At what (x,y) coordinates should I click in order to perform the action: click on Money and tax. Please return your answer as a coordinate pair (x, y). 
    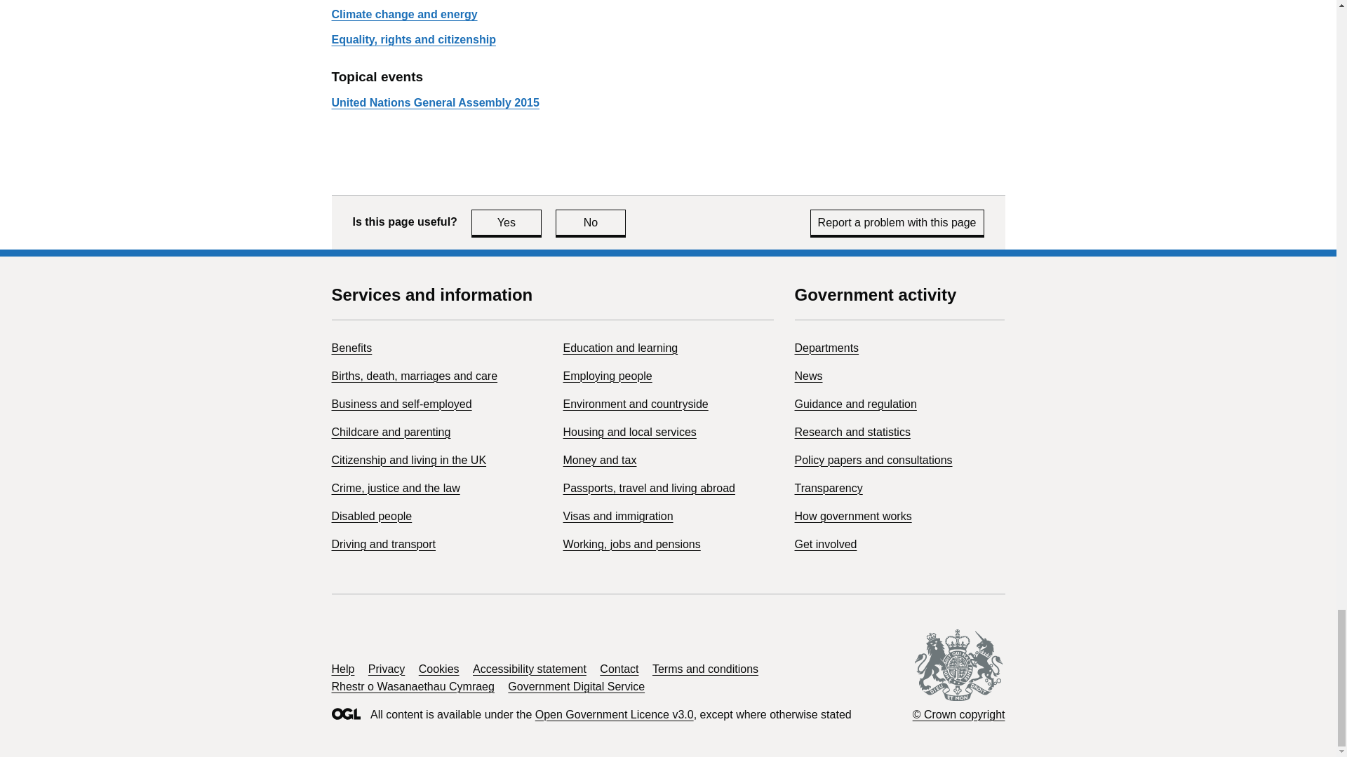
    Looking at the image, I should click on (435, 102).